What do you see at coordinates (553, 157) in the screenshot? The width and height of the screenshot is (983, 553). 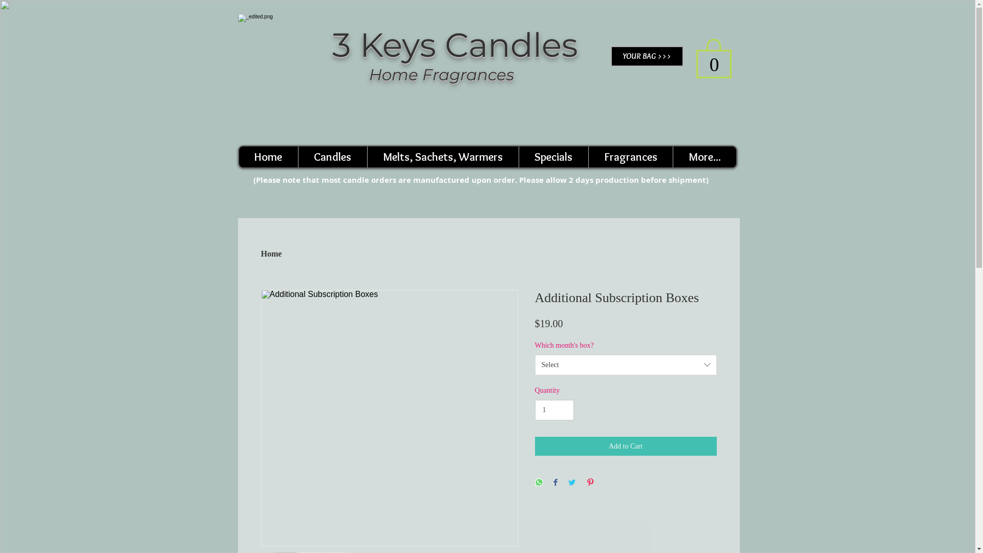 I see `Specials` at bounding box center [553, 157].